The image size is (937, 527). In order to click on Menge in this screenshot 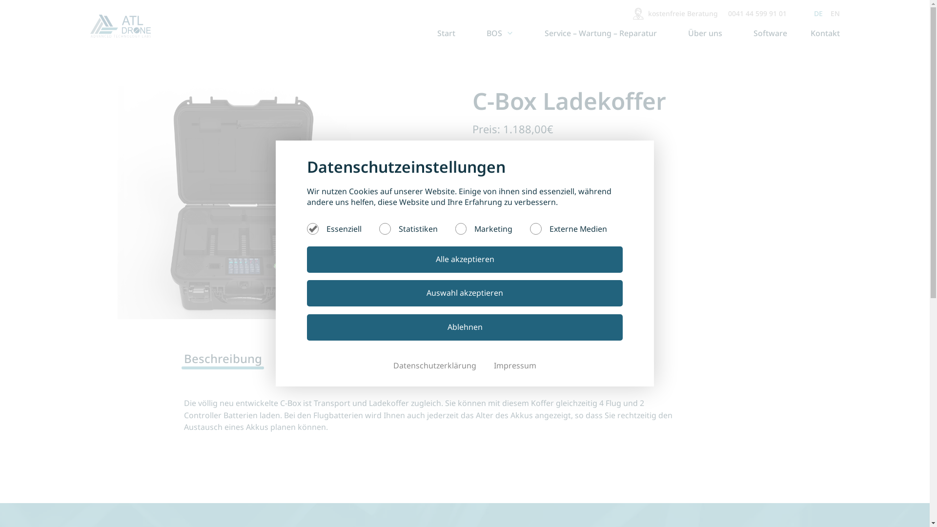, I will do `click(501, 245)`.